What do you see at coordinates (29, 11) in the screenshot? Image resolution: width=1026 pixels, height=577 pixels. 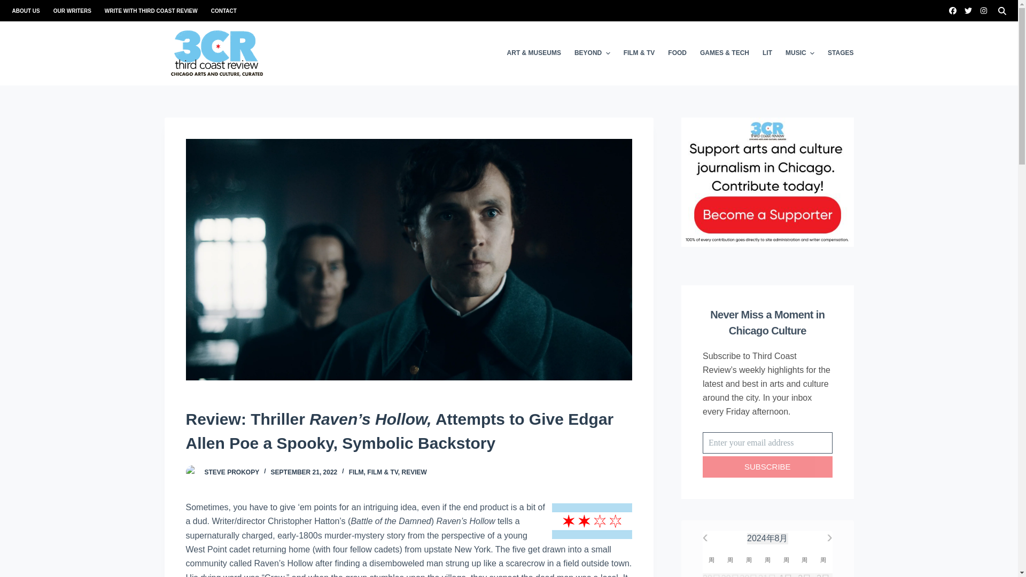 I see `ABOUT US` at bounding box center [29, 11].